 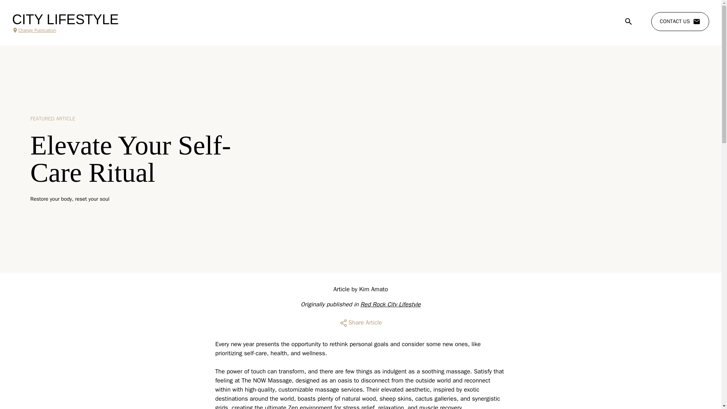 What do you see at coordinates (65, 20) in the screenshot?
I see `CITY LIFESTYLE` at bounding box center [65, 20].